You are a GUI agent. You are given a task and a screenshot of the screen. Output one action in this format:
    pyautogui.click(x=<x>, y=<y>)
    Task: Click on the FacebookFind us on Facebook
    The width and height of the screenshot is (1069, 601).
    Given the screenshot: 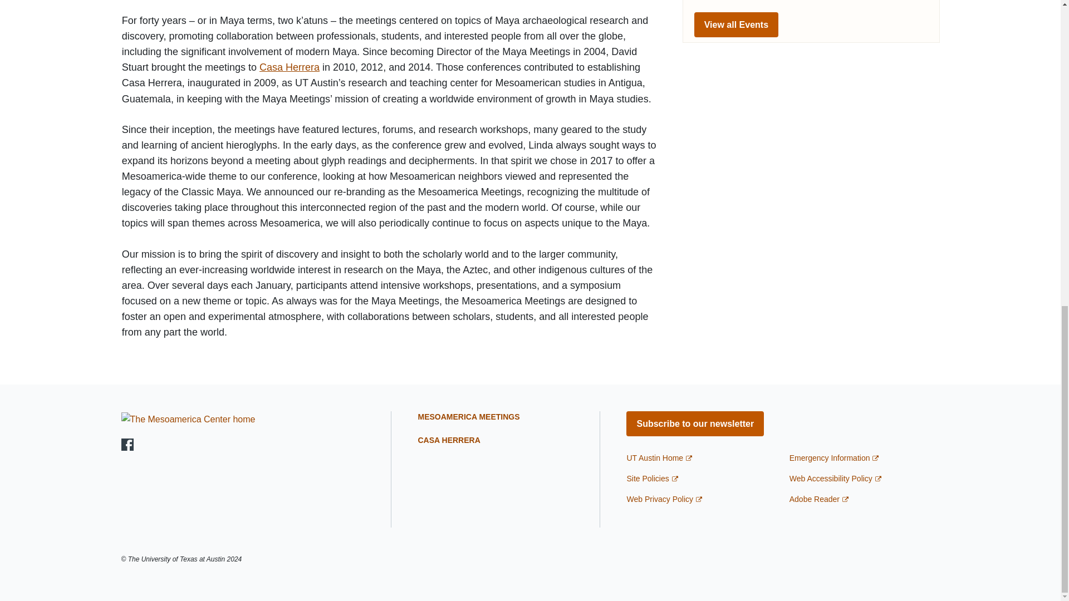 What is the action you would take?
    pyautogui.click(x=128, y=445)
    